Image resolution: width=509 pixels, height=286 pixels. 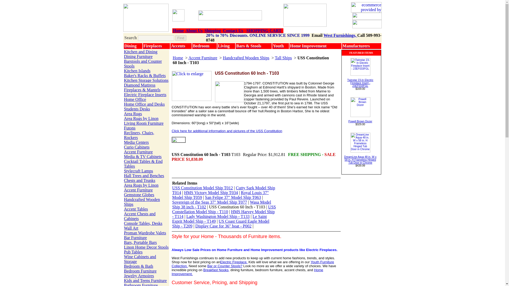 I want to click on Kitchen and Dining, so click(x=141, y=52).